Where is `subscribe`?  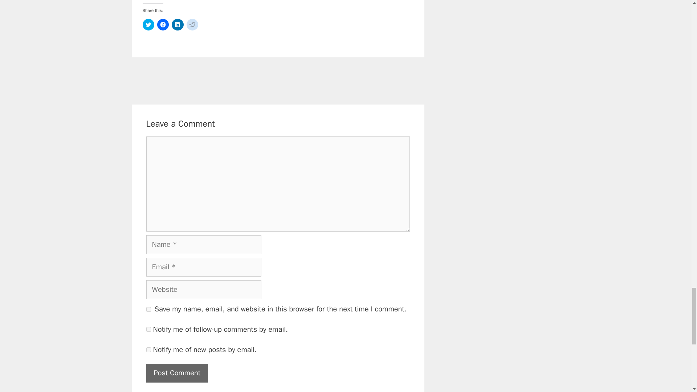
subscribe is located at coordinates (148, 349).